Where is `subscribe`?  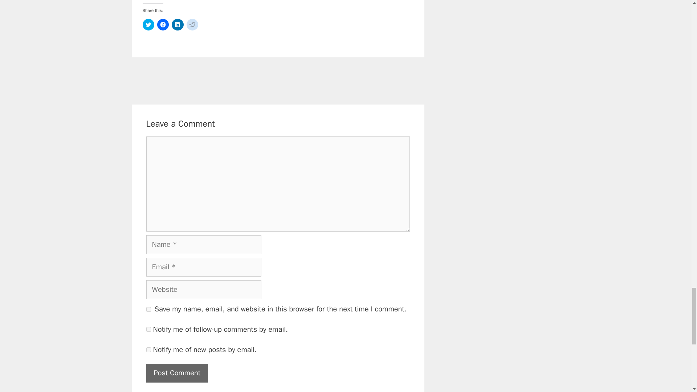
subscribe is located at coordinates (148, 349).